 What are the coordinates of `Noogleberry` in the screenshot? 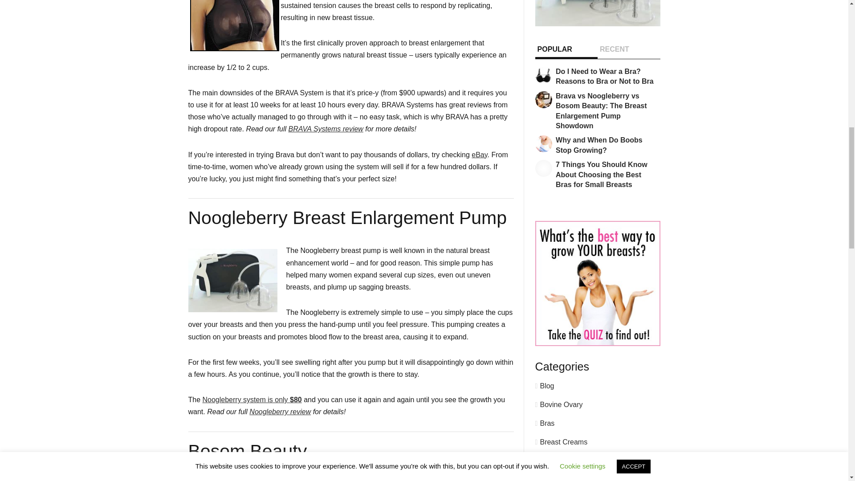 It's located at (598, 24).